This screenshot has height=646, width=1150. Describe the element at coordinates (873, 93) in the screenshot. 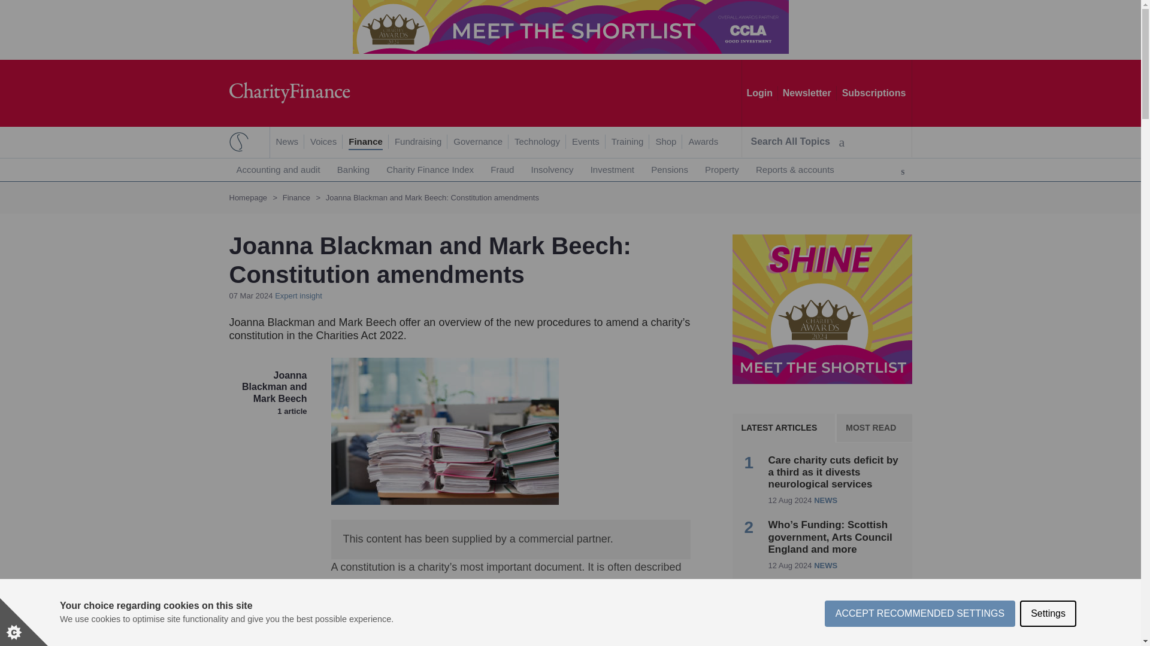

I see `Subscriptions` at that location.